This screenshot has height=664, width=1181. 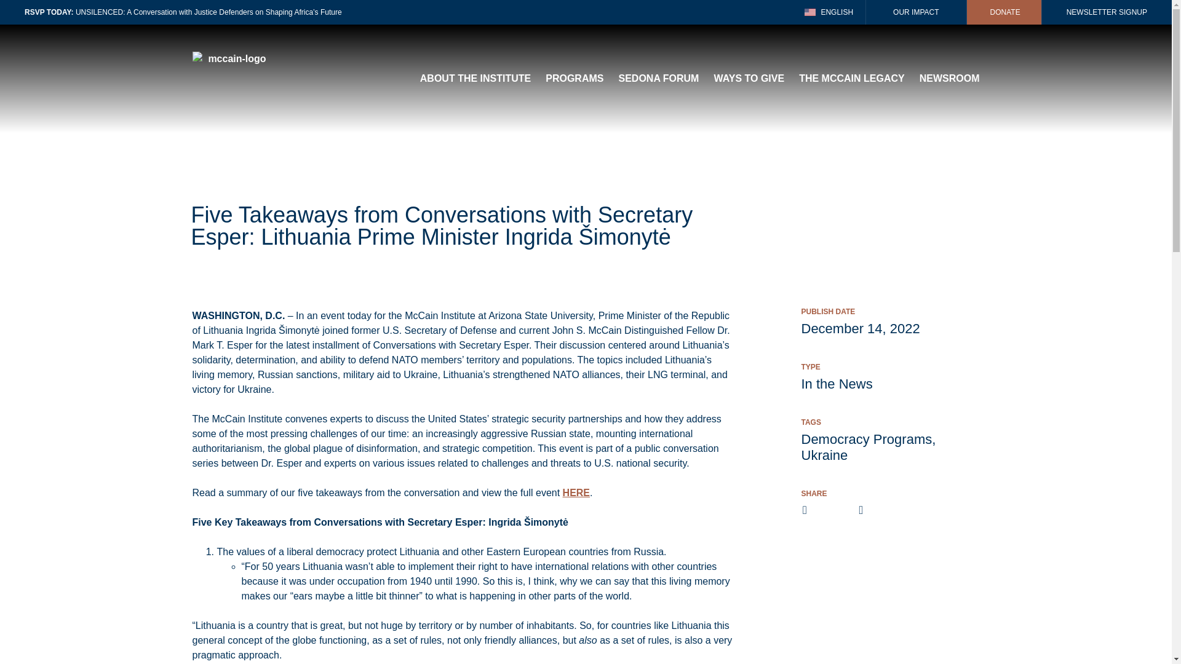 I want to click on OUR IMPACT, so click(x=915, y=12).